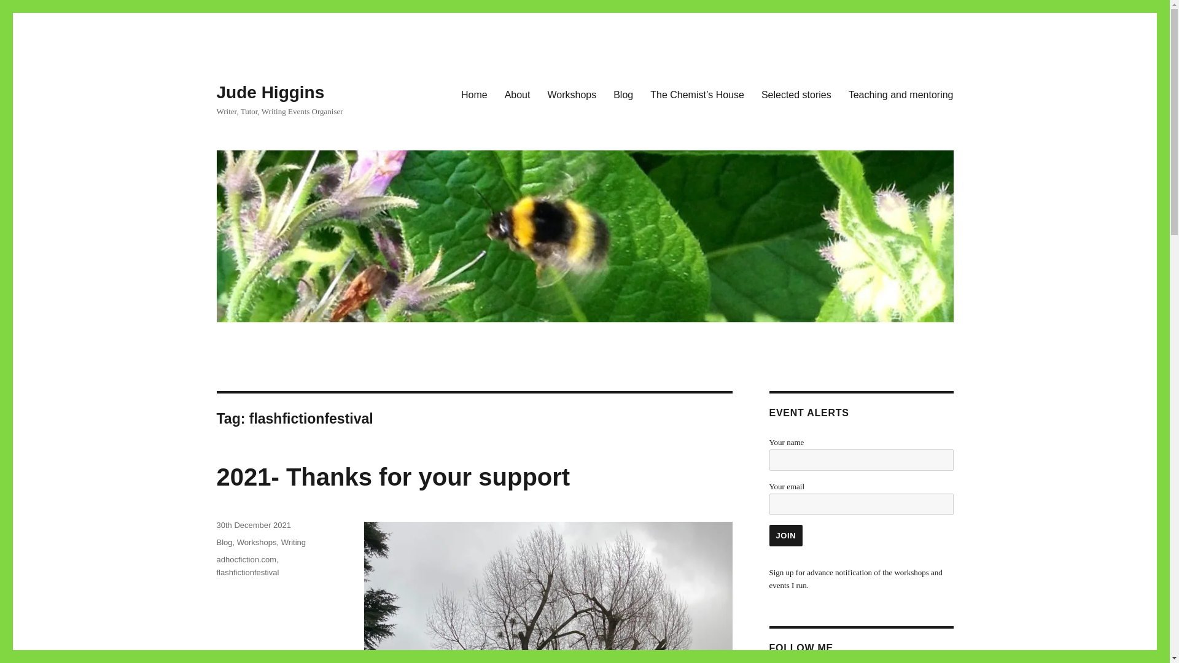 The width and height of the screenshot is (1179, 663). Describe the element at coordinates (257, 542) in the screenshot. I see `Workshops` at that location.